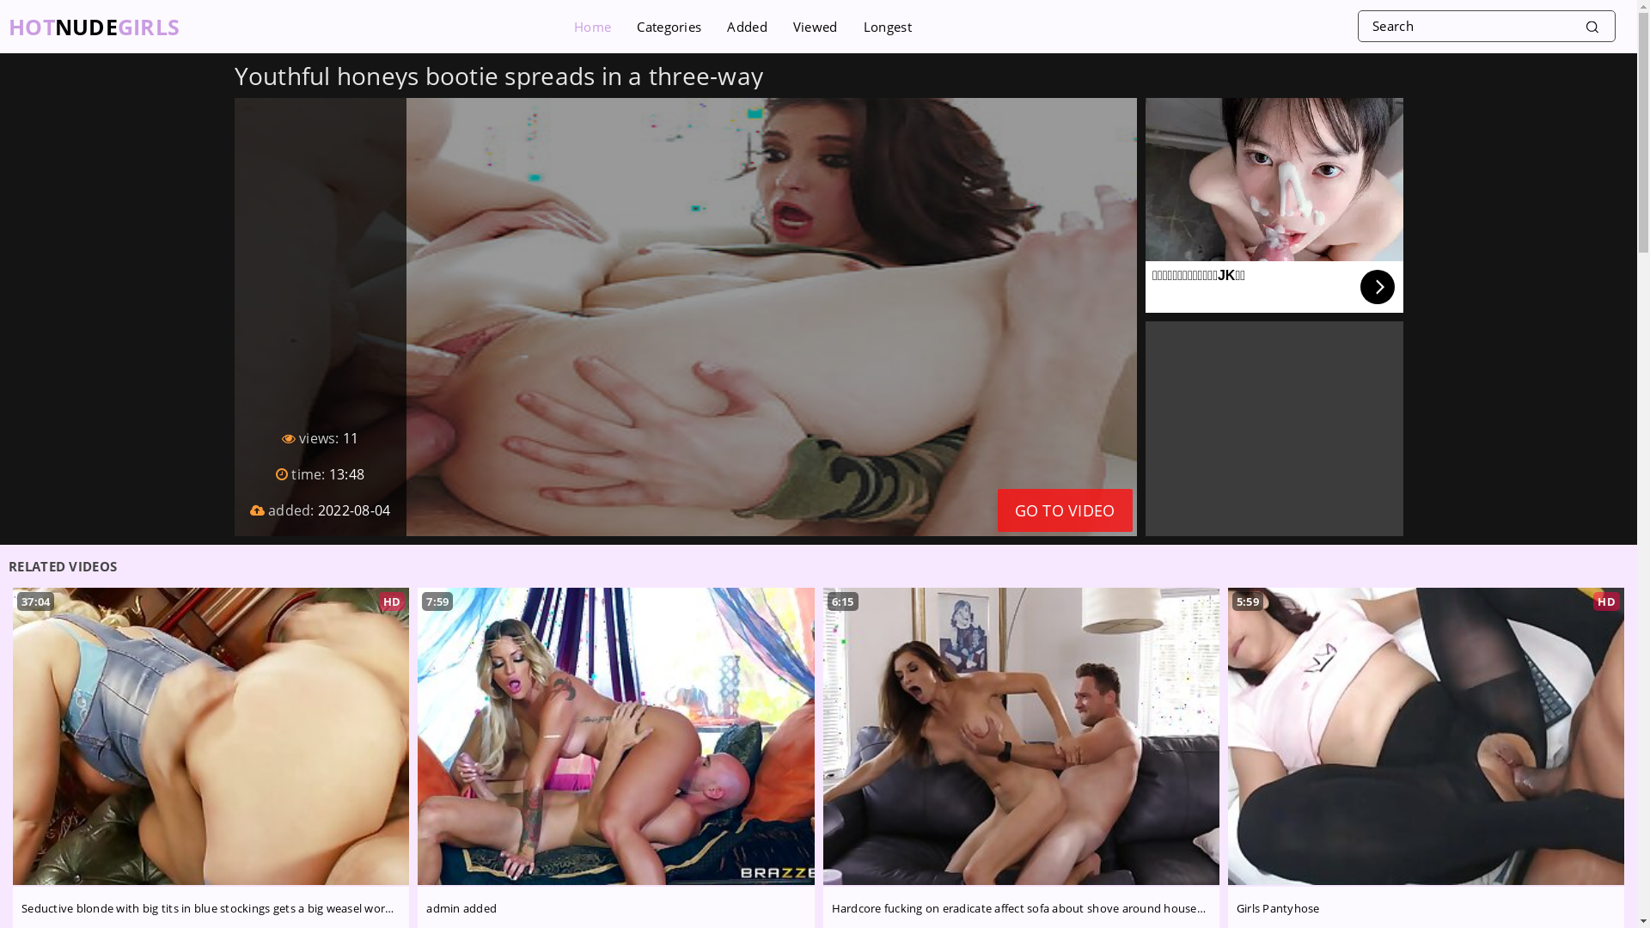 Image resolution: width=1650 pixels, height=928 pixels. What do you see at coordinates (75, 27) in the screenshot?
I see `HOTNUDEGIRLS` at bounding box center [75, 27].